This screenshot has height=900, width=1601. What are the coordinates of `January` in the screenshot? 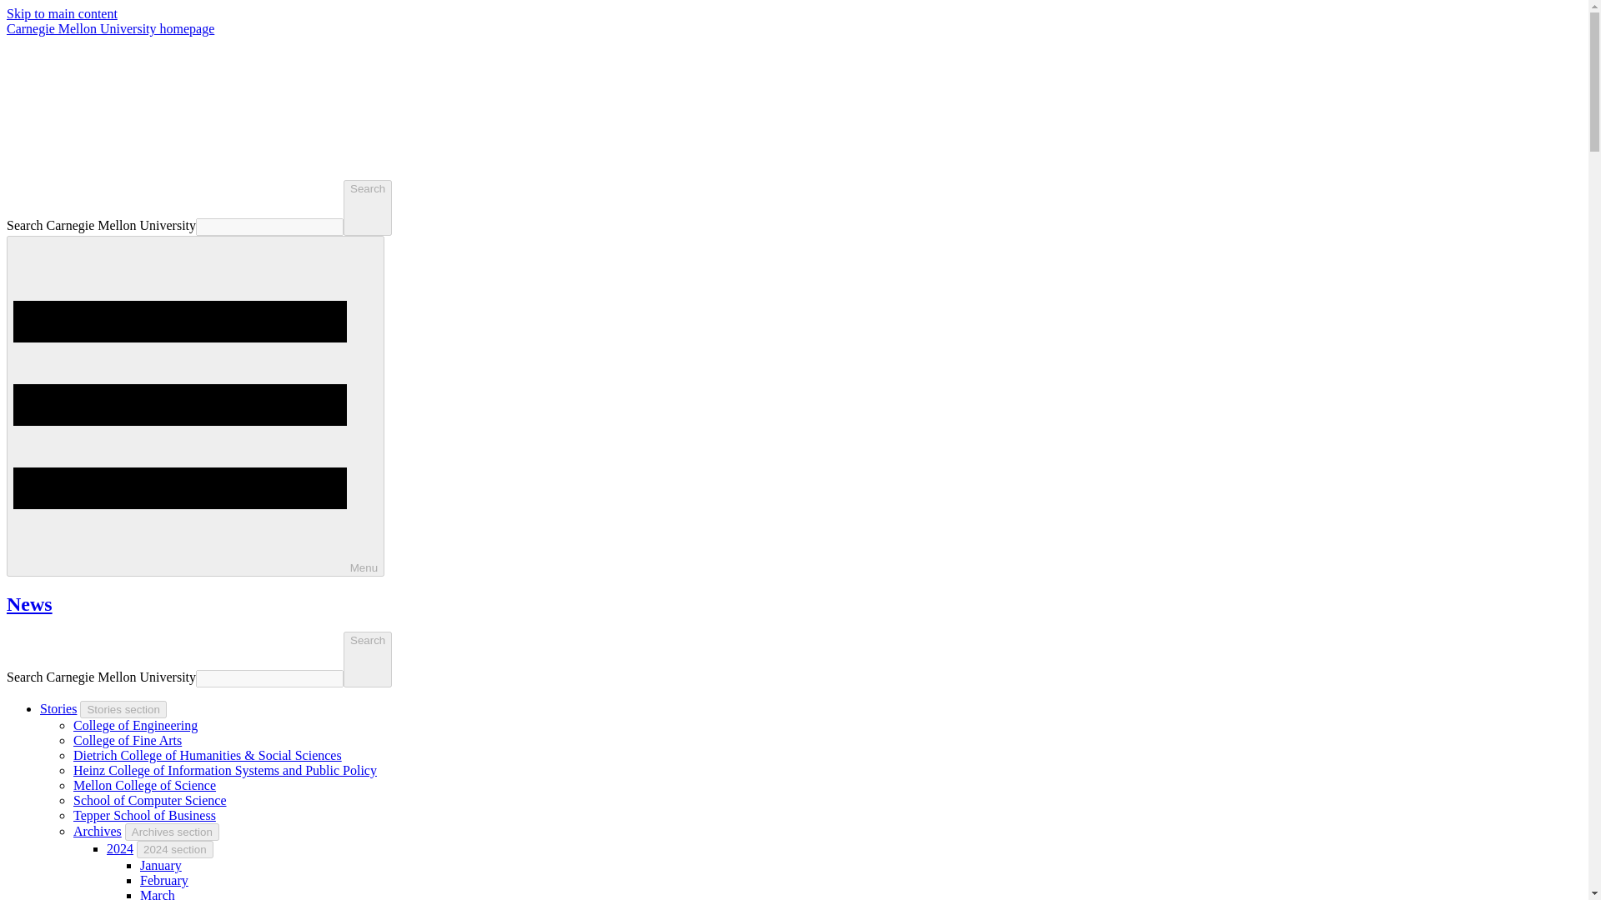 It's located at (161, 865).